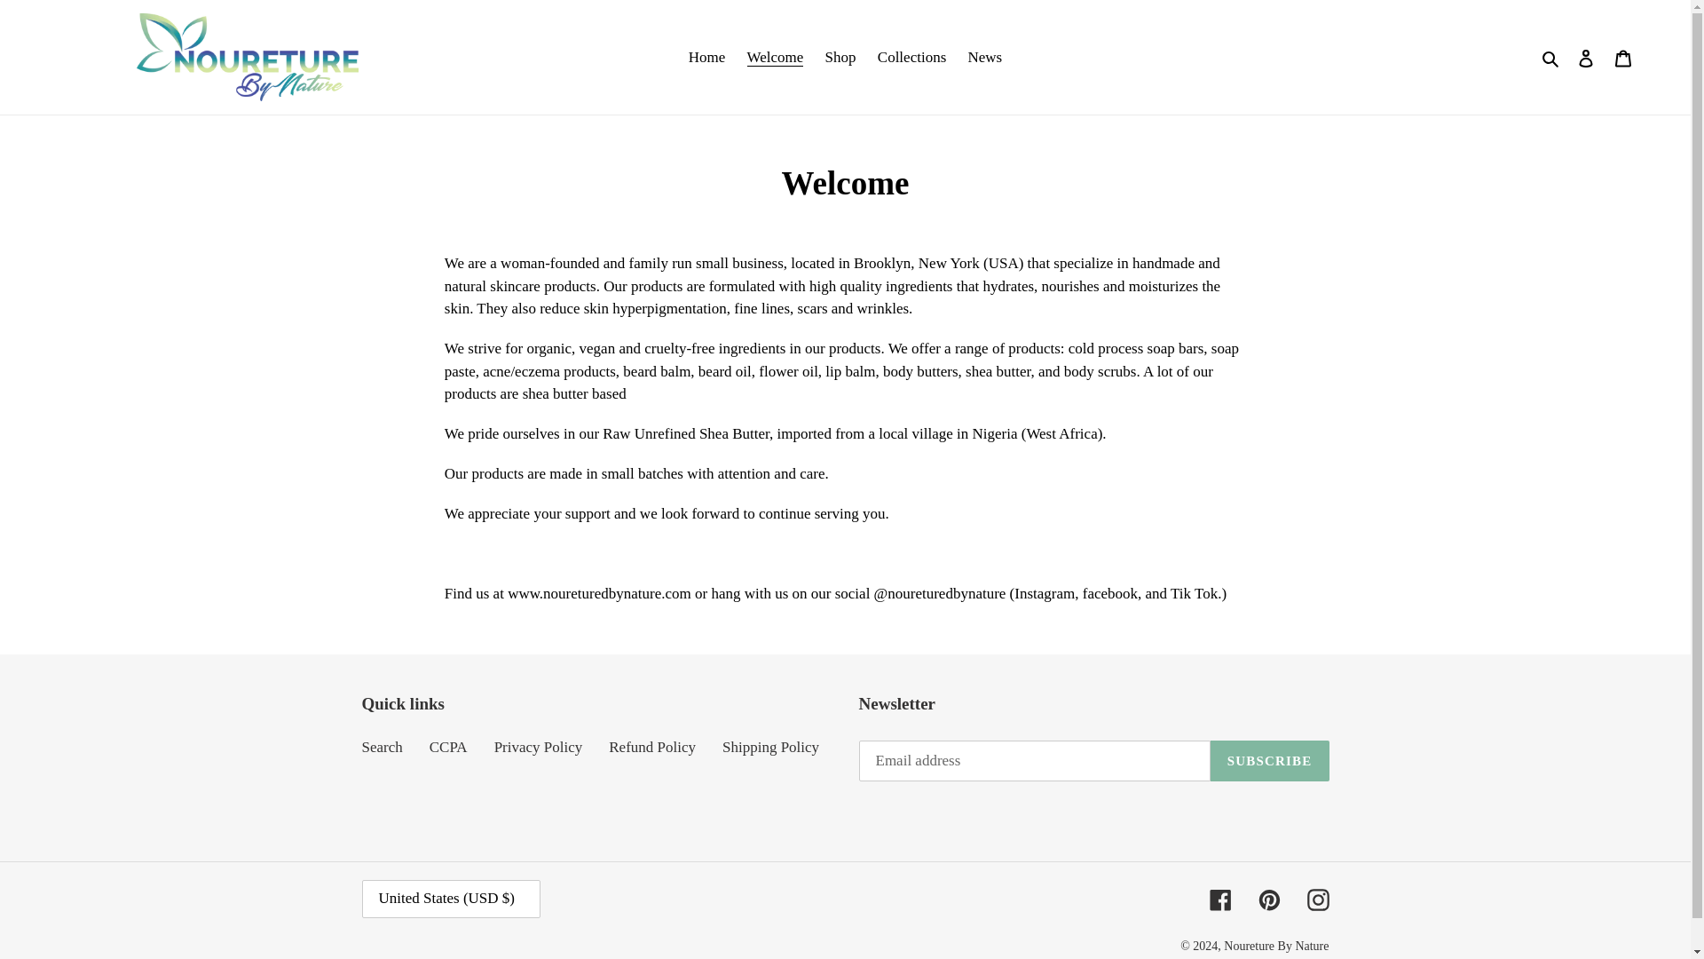  I want to click on Welcome, so click(775, 57).